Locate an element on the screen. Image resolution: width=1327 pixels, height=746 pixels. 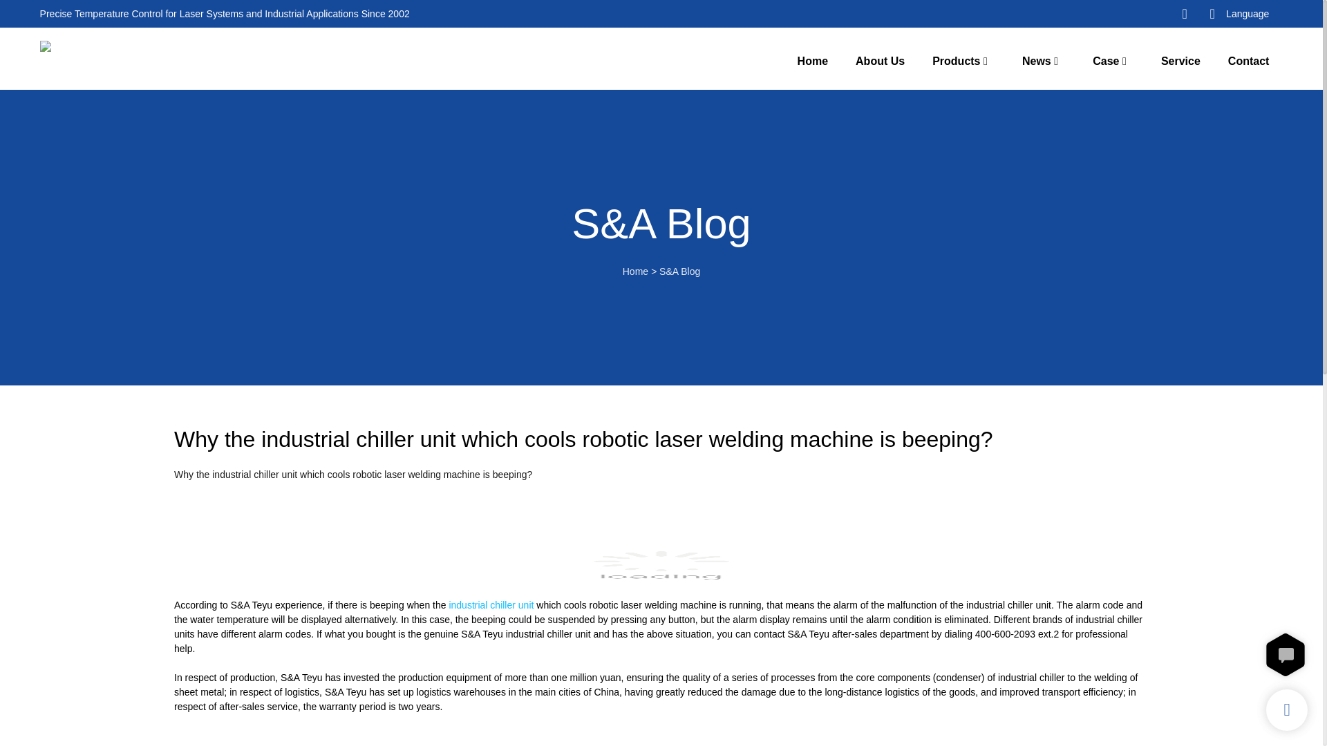
Products is located at coordinates (957, 61).